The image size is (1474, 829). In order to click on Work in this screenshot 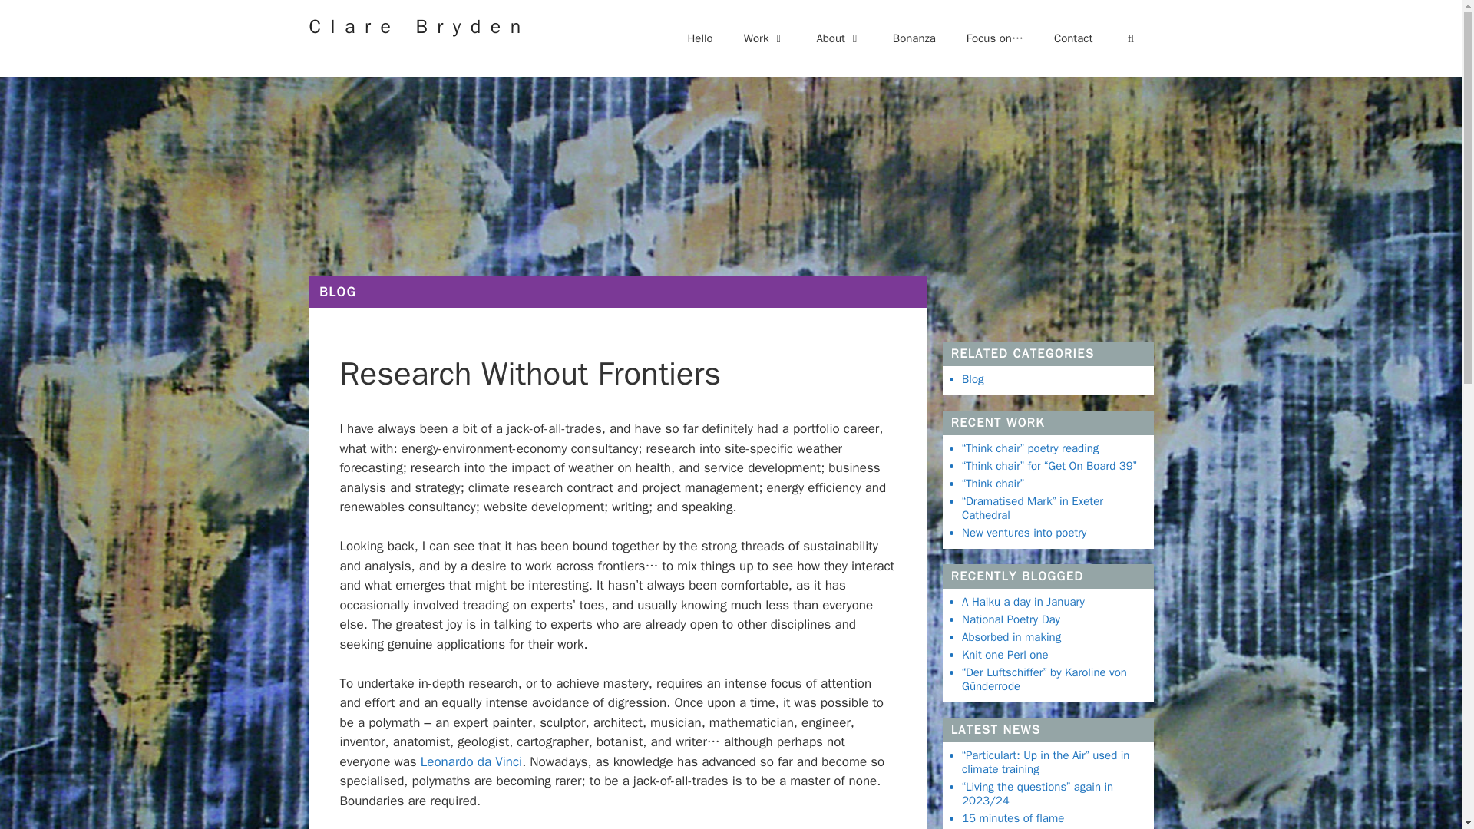, I will do `click(765, 38)`.